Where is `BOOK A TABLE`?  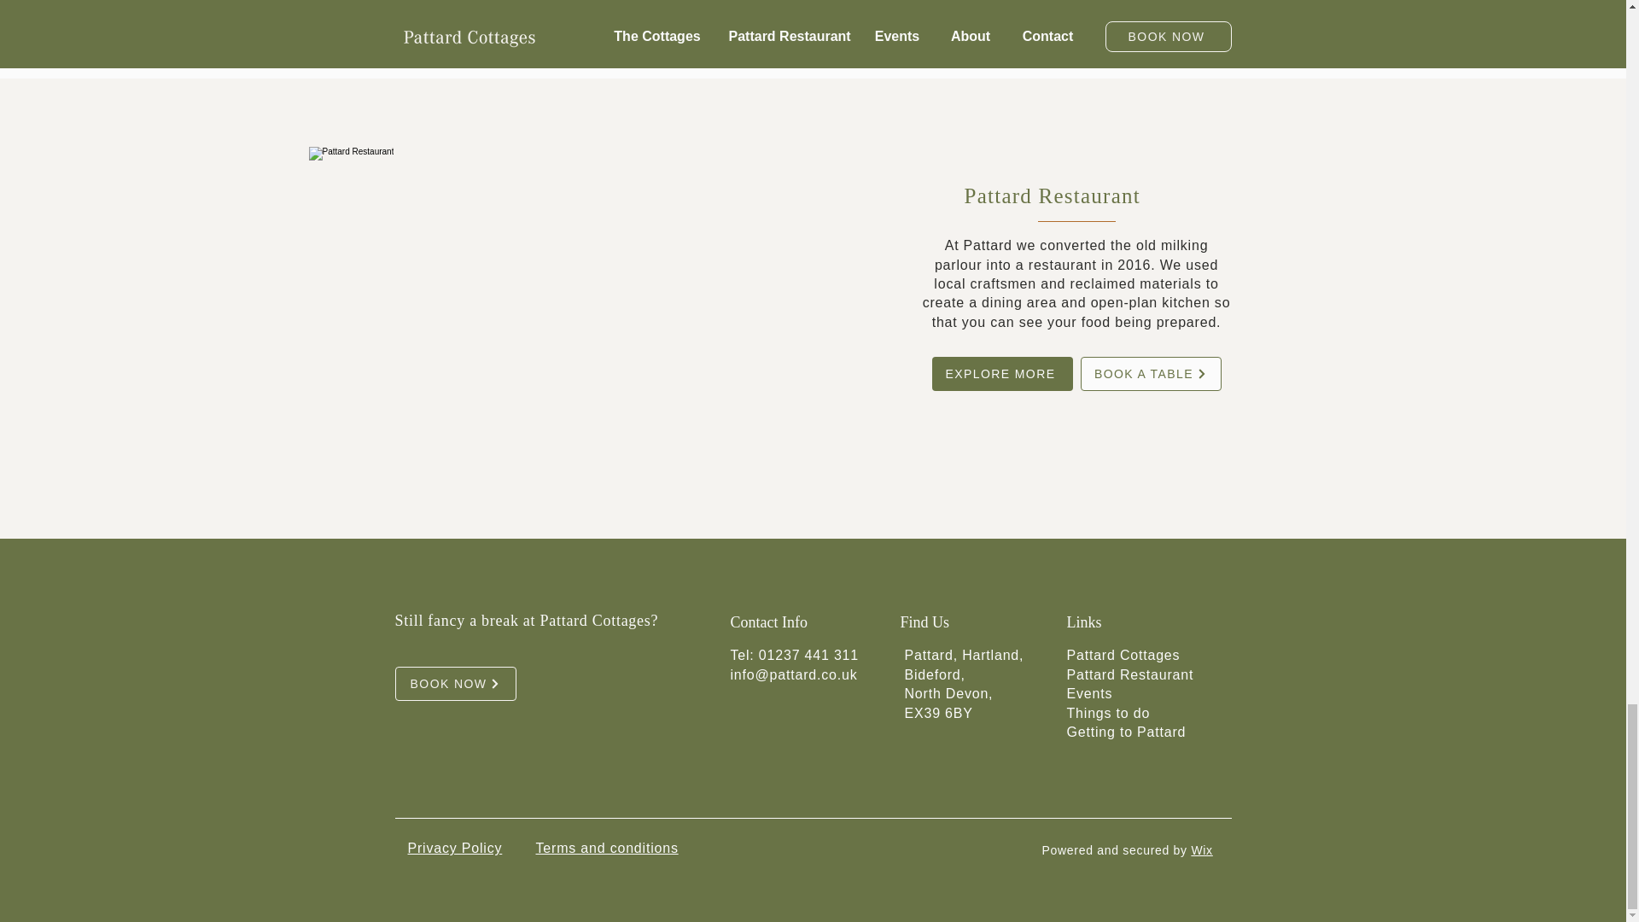 BOOK A TABLE is located at coordinates (1151, 373).